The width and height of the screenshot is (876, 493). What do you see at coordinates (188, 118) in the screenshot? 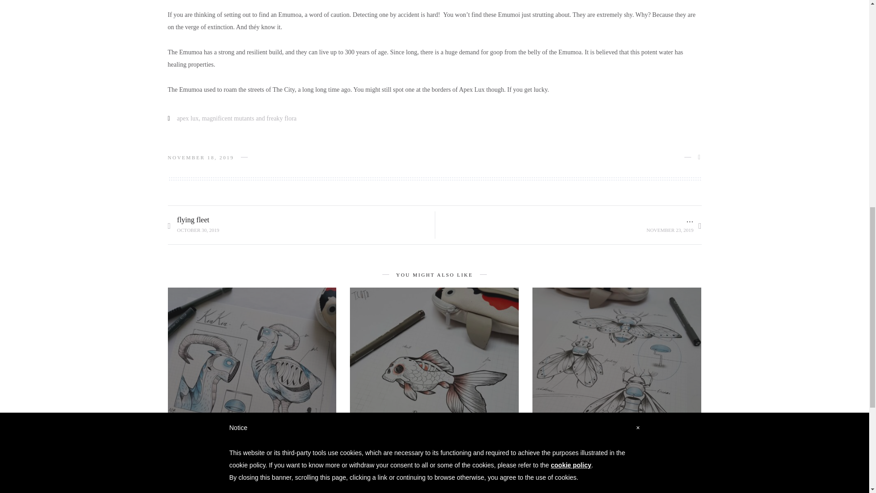
I see `apex lux` at bounding box center [188, 118].